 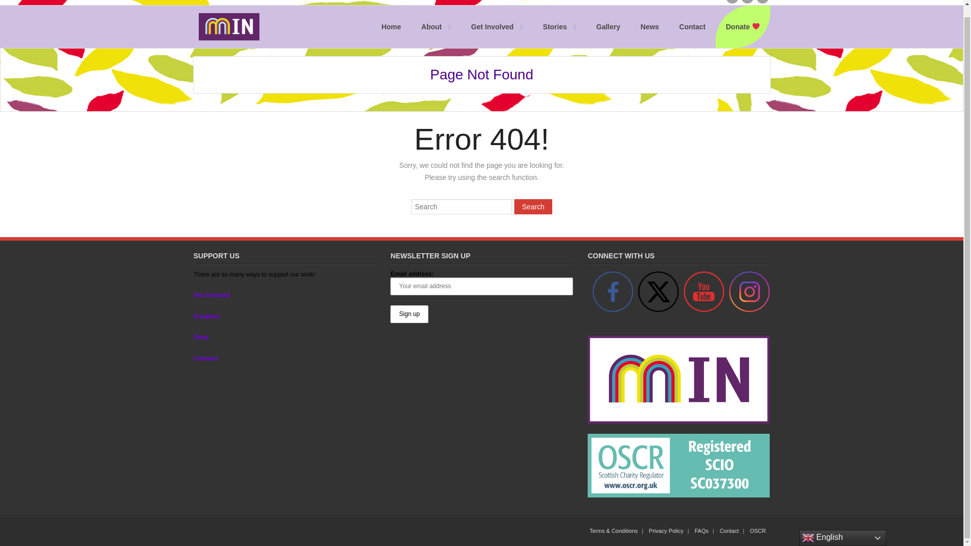 I want to click on Get Involved, so click(x=497, y=26).